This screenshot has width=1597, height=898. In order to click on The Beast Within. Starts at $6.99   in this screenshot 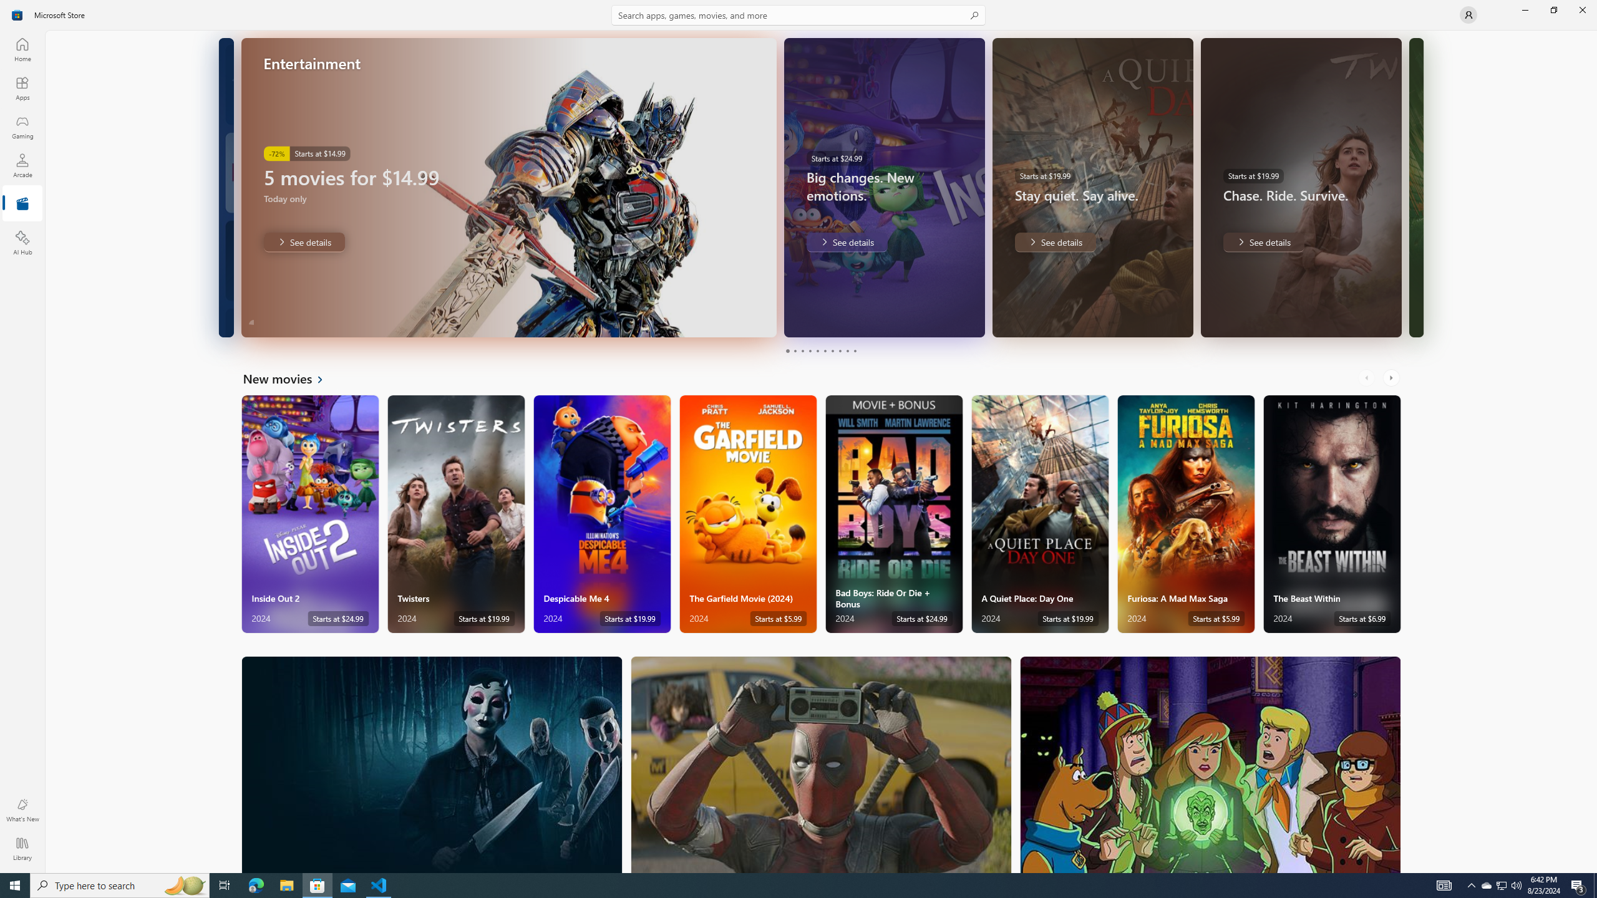, I will do `click(1331, 514)`.